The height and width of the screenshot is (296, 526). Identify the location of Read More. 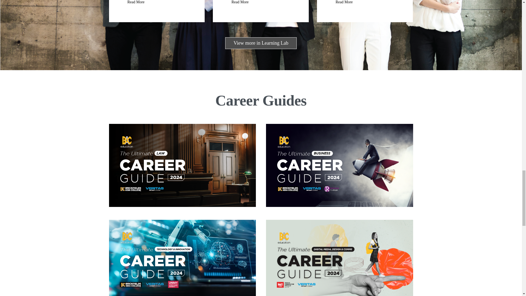
(136, 4).